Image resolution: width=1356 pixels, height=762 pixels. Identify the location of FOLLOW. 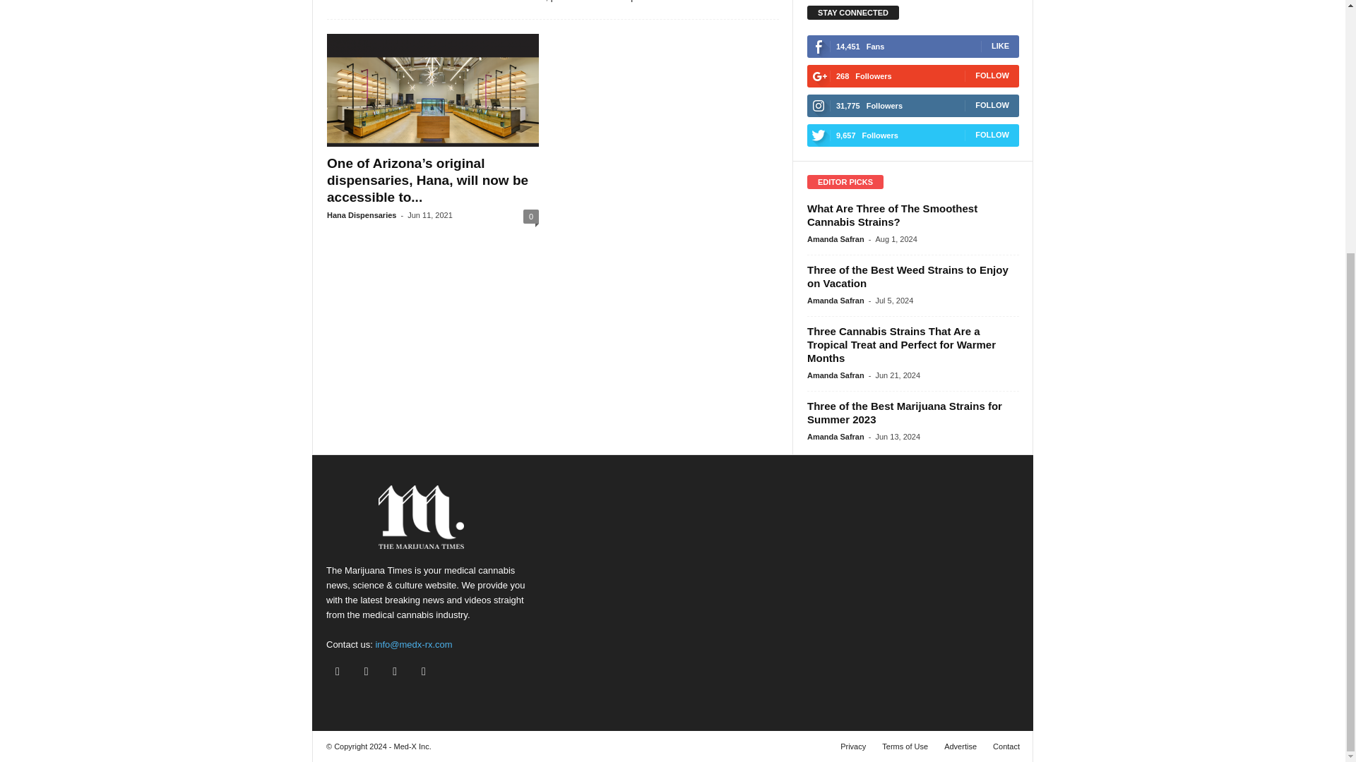
(992, 134).